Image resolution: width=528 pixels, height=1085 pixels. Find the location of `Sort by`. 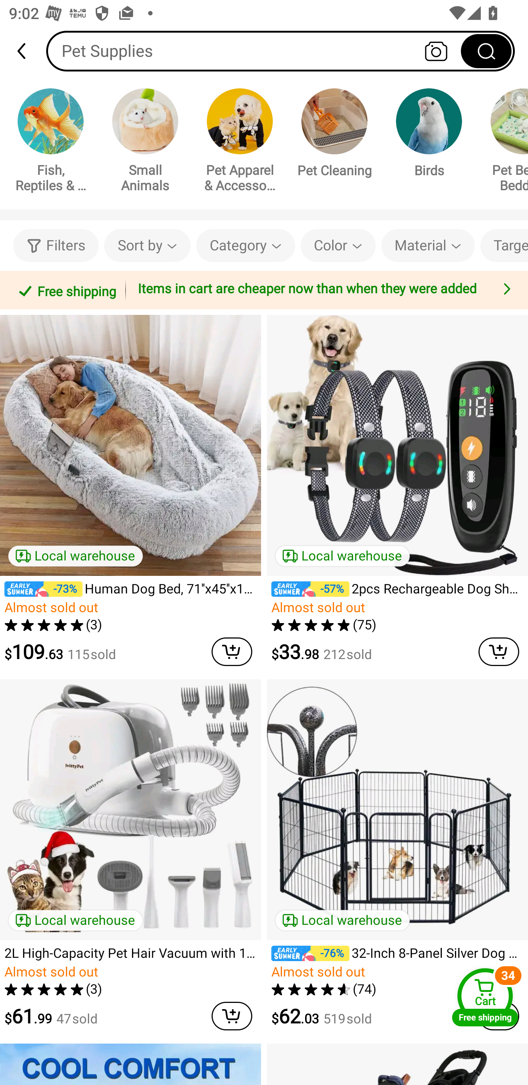

Sort by is located at coordinates (147, 246).